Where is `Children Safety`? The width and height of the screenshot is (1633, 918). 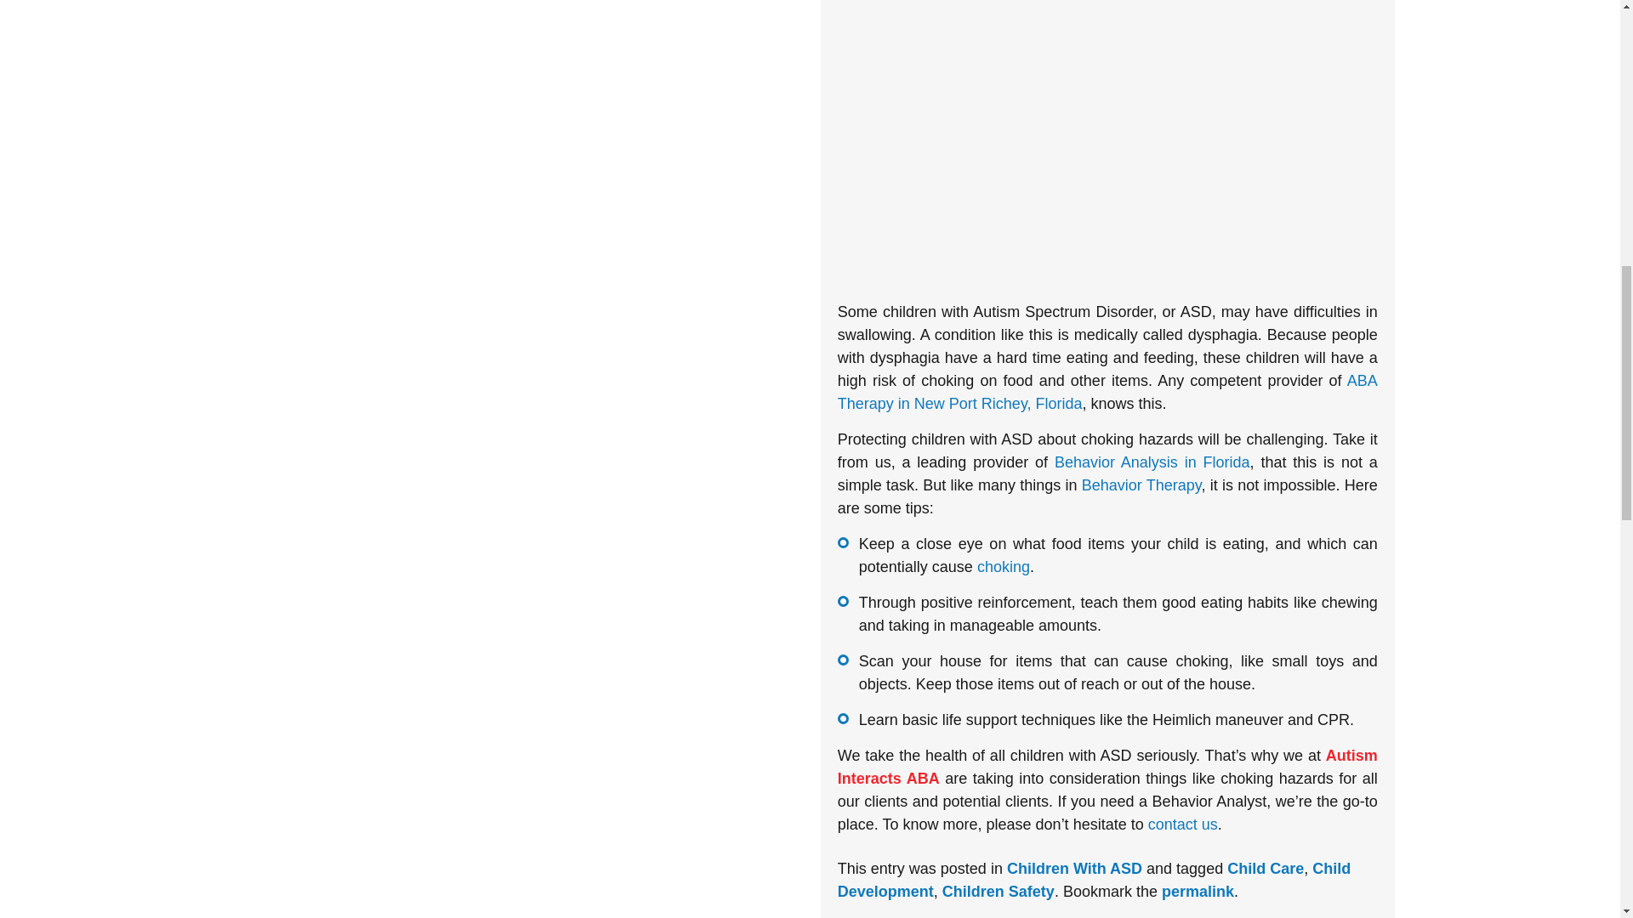
Children Safety is located at coordinates (999, 891).